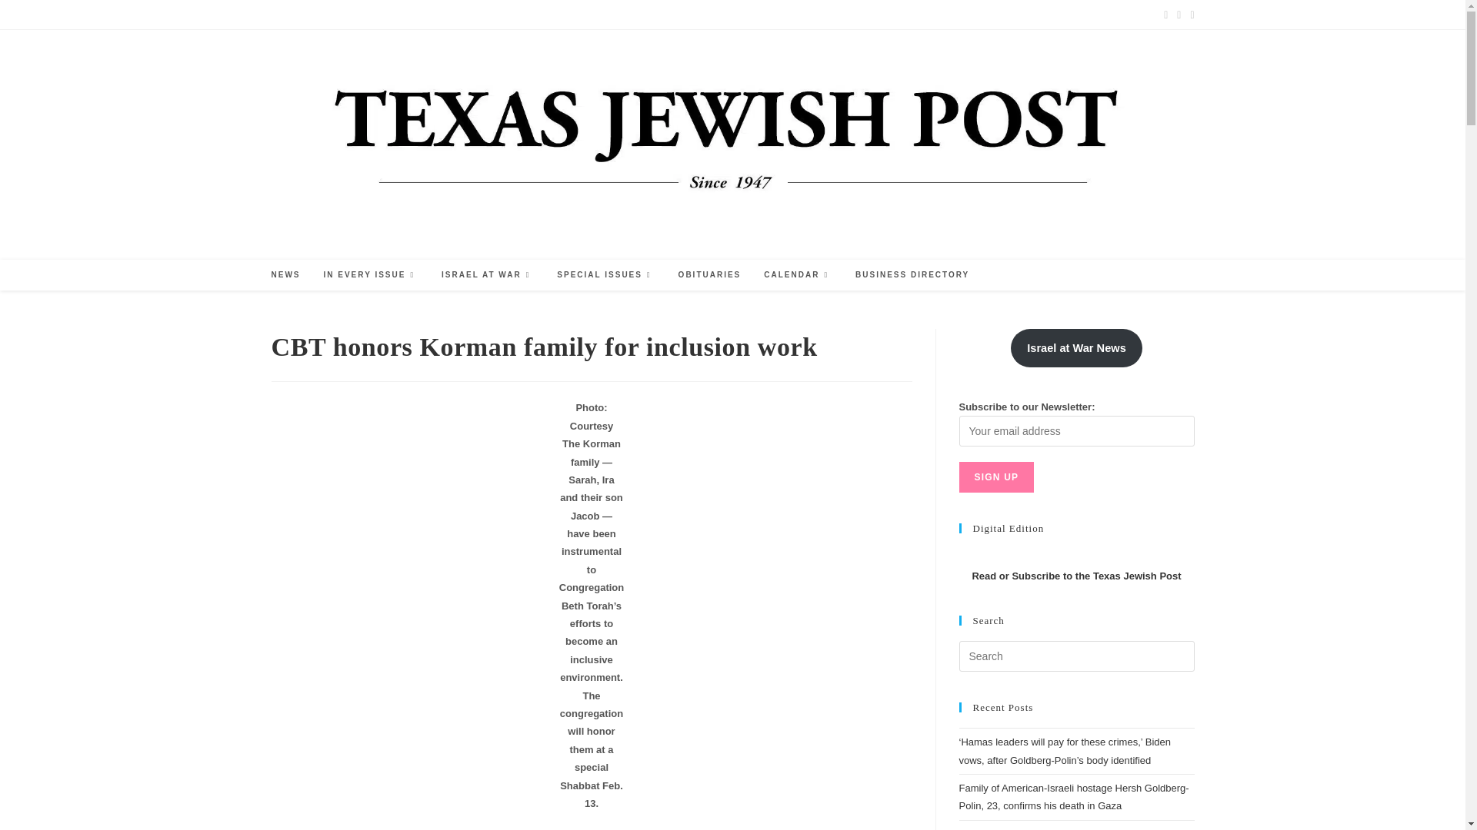 The image size is (1477, 830). I want to click on OBITUARIES, so click(710, 275).